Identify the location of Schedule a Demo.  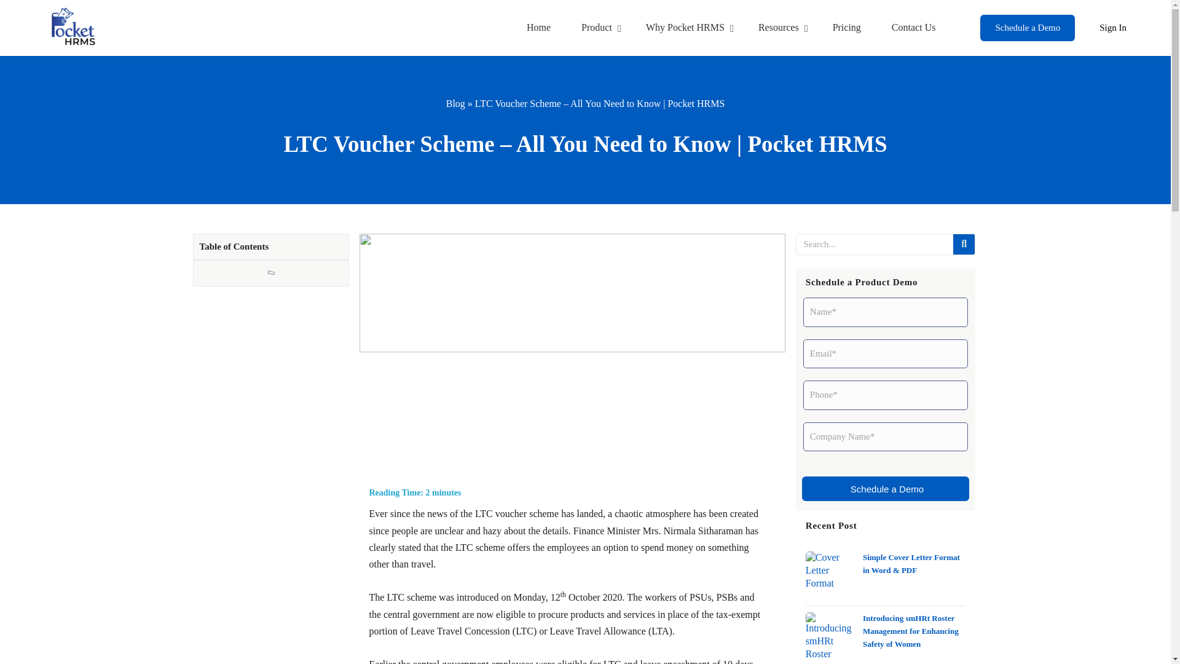
(913, 28).